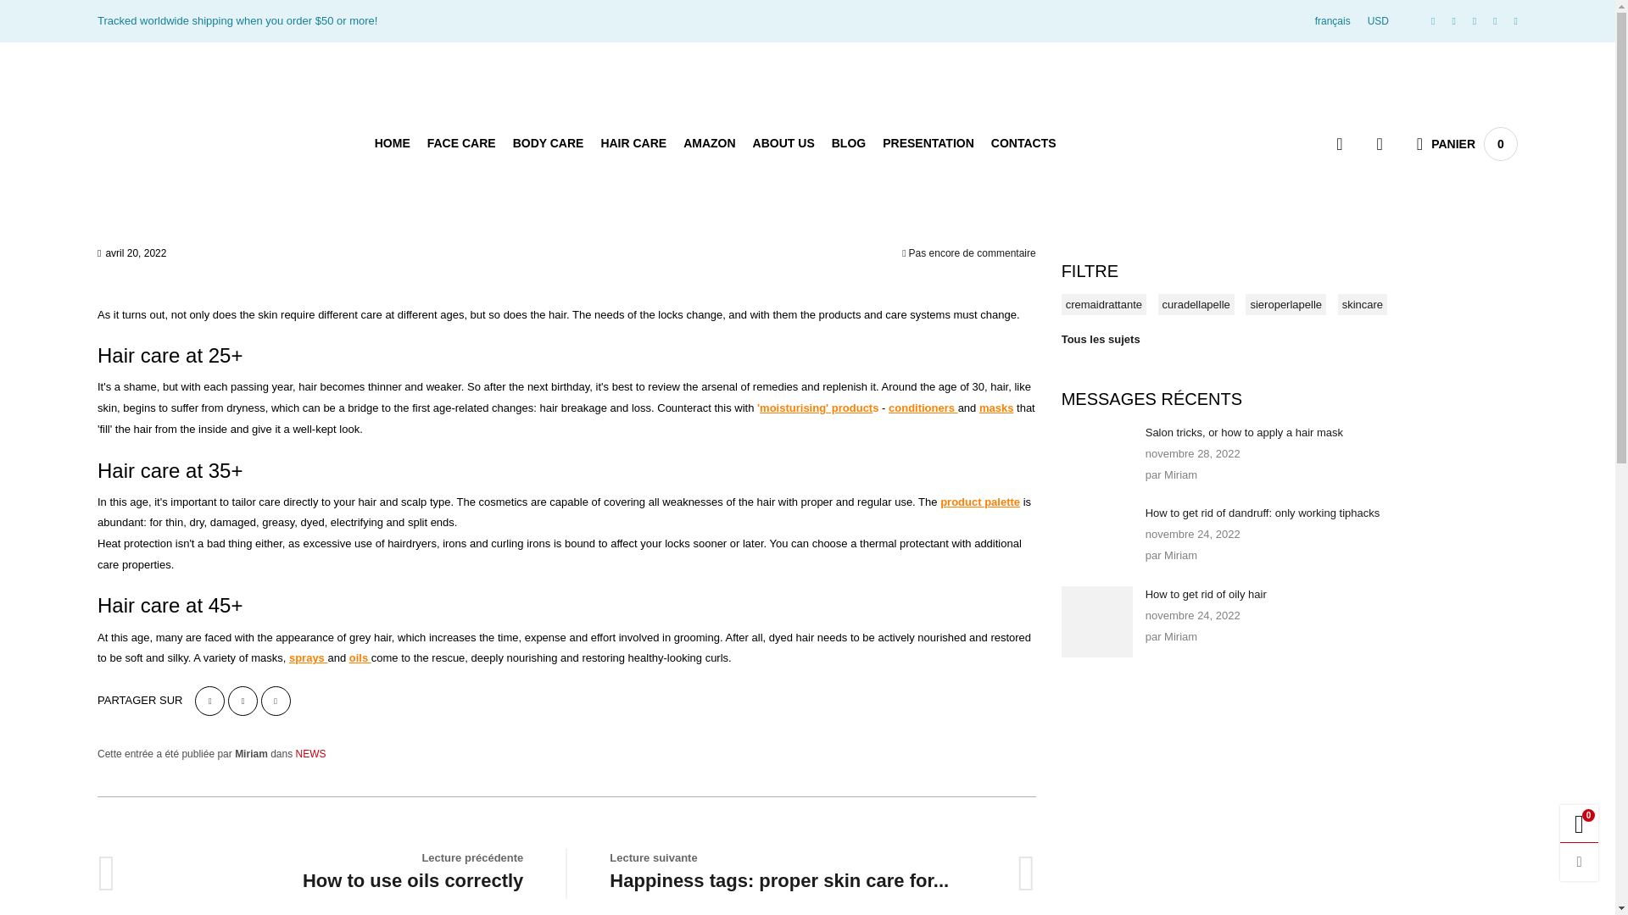  Describe the element at coordinates (392, 142) in the screenshot. I see `HOME` at that location.